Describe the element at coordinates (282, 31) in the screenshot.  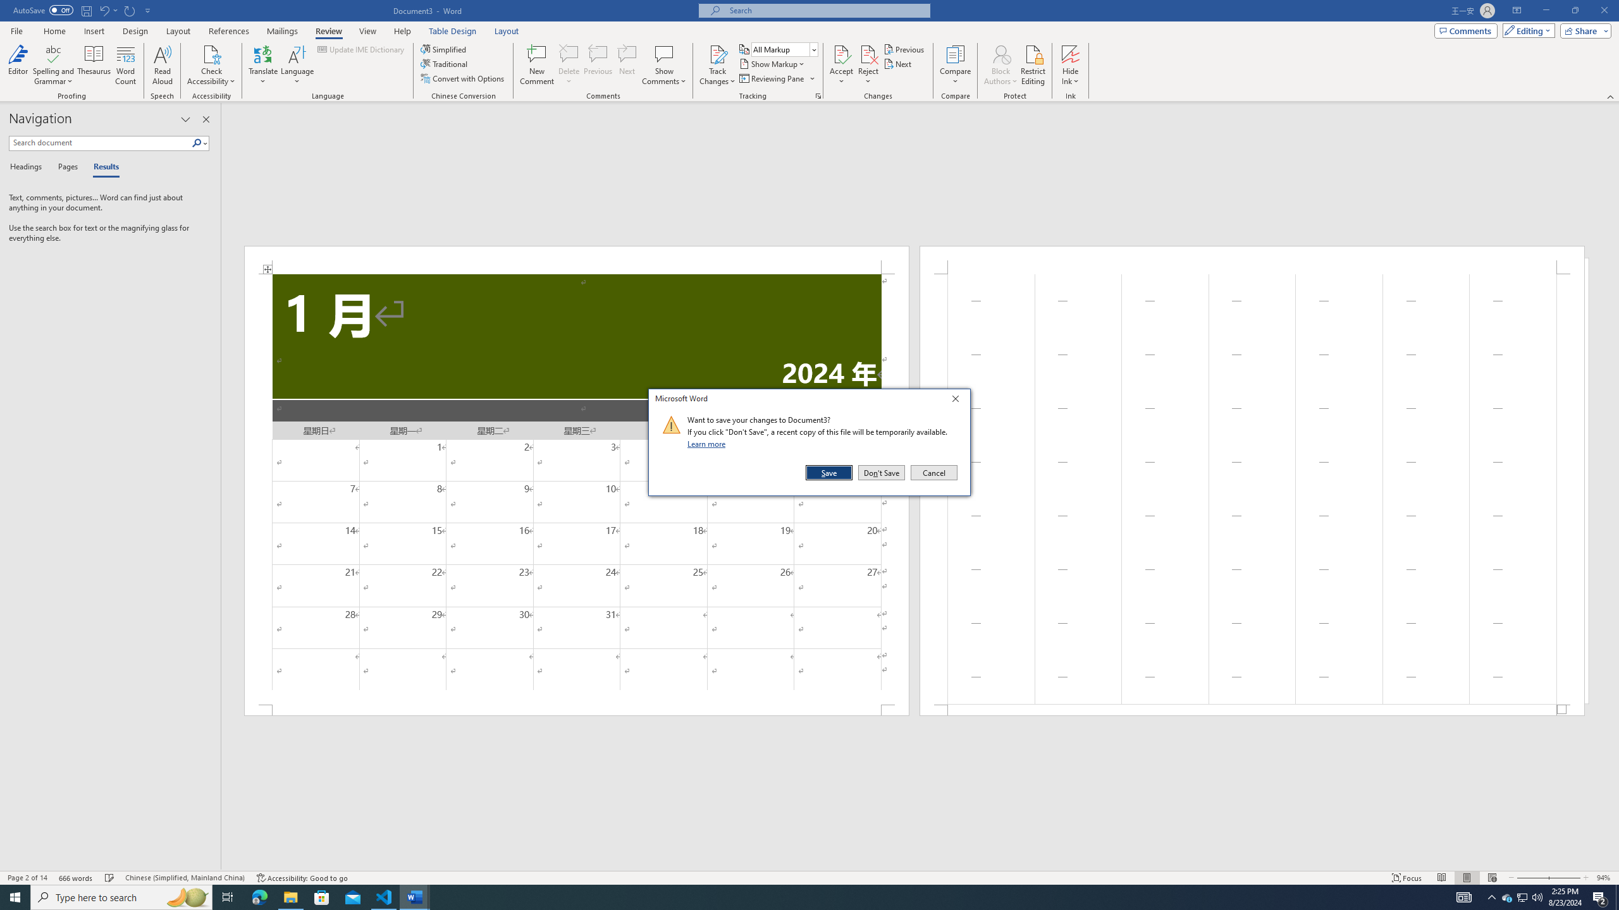
I see `Mailings` at that location.